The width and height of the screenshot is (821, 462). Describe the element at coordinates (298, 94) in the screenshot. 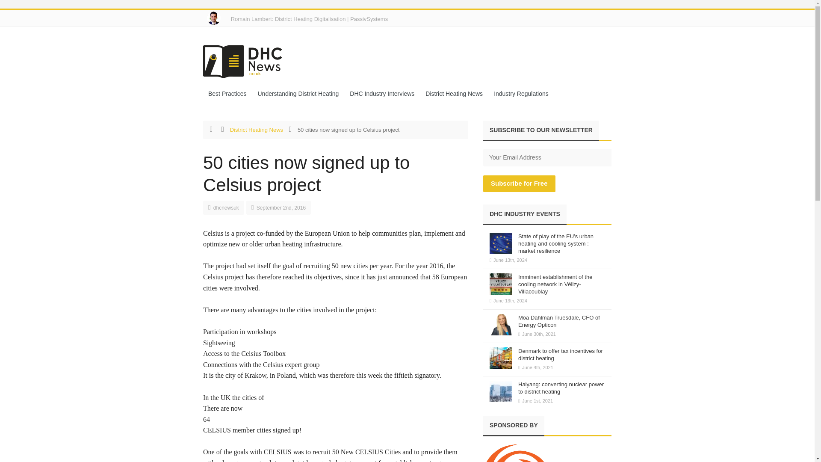

I see `Understanding District Heating` at that location.